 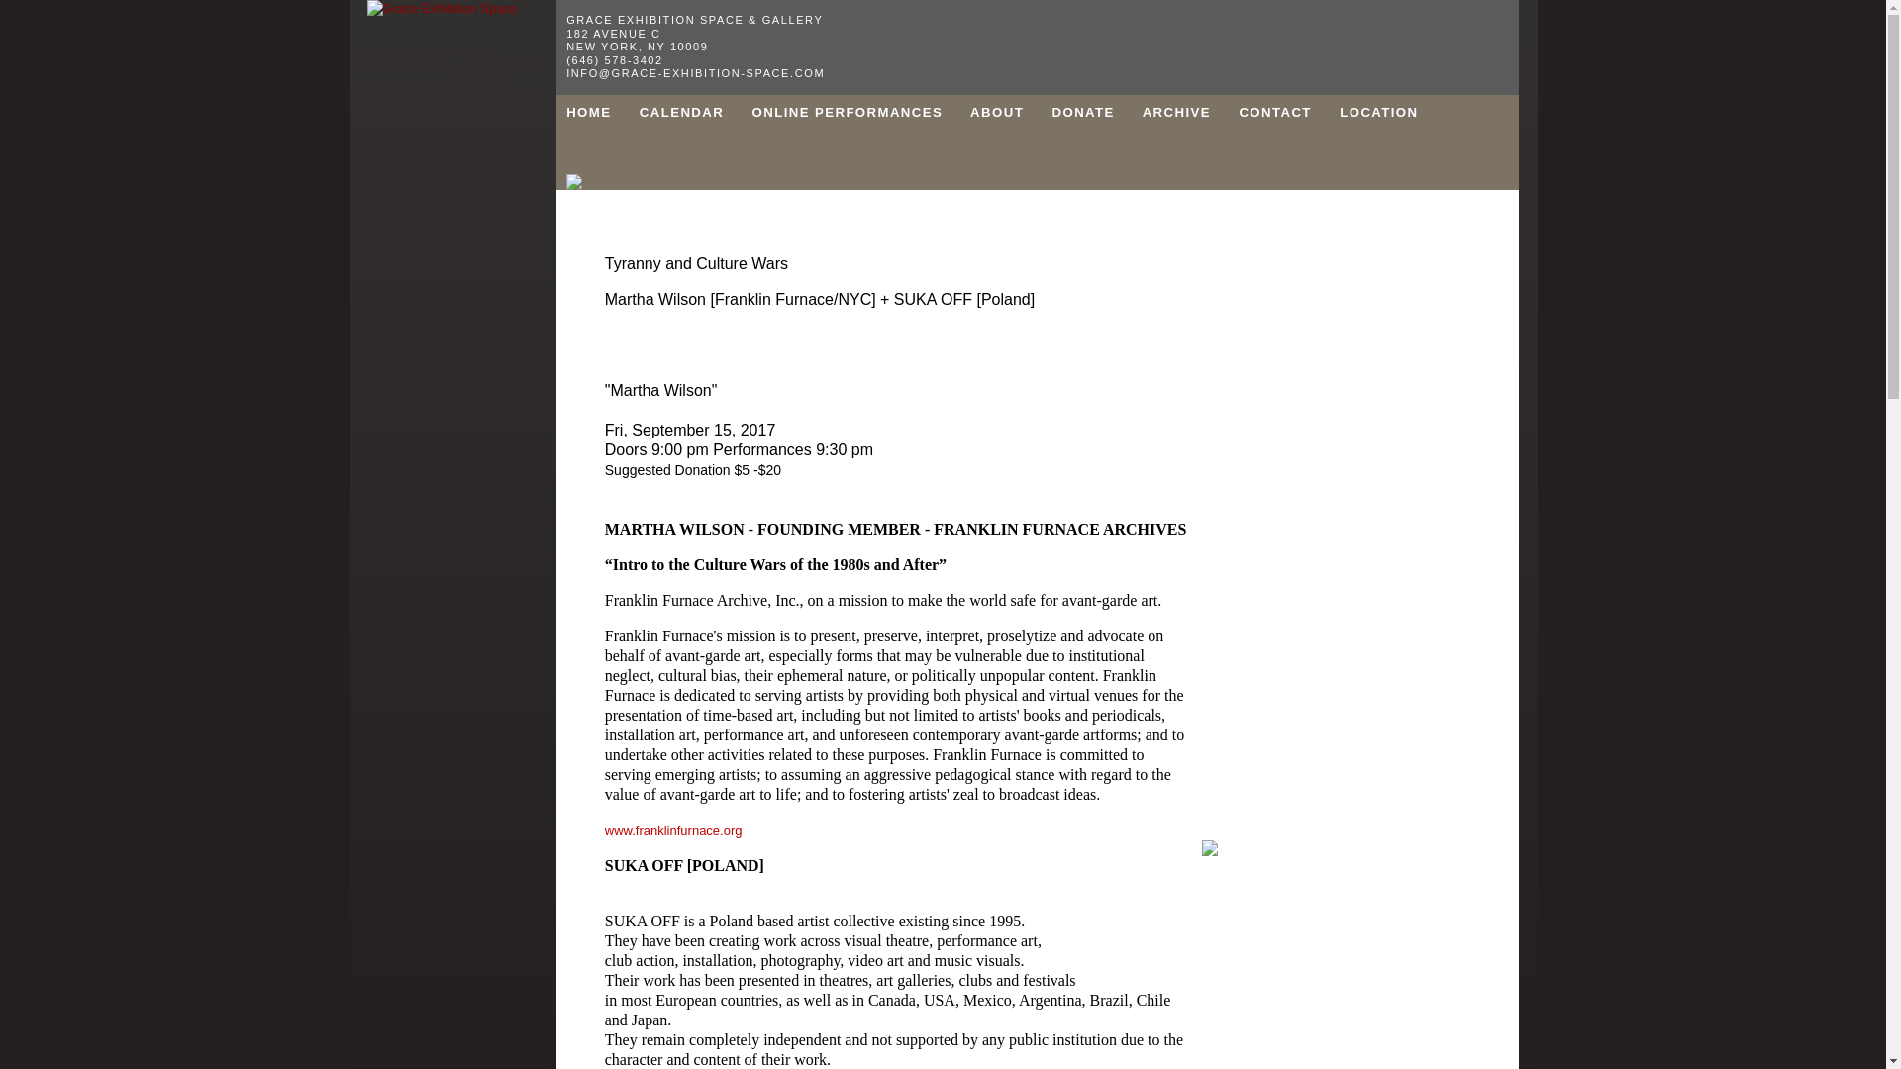 What do you see at coordinates (1286, 111) in the screenshot?
I see `CONTACT` at bounding box center [1286, 111].